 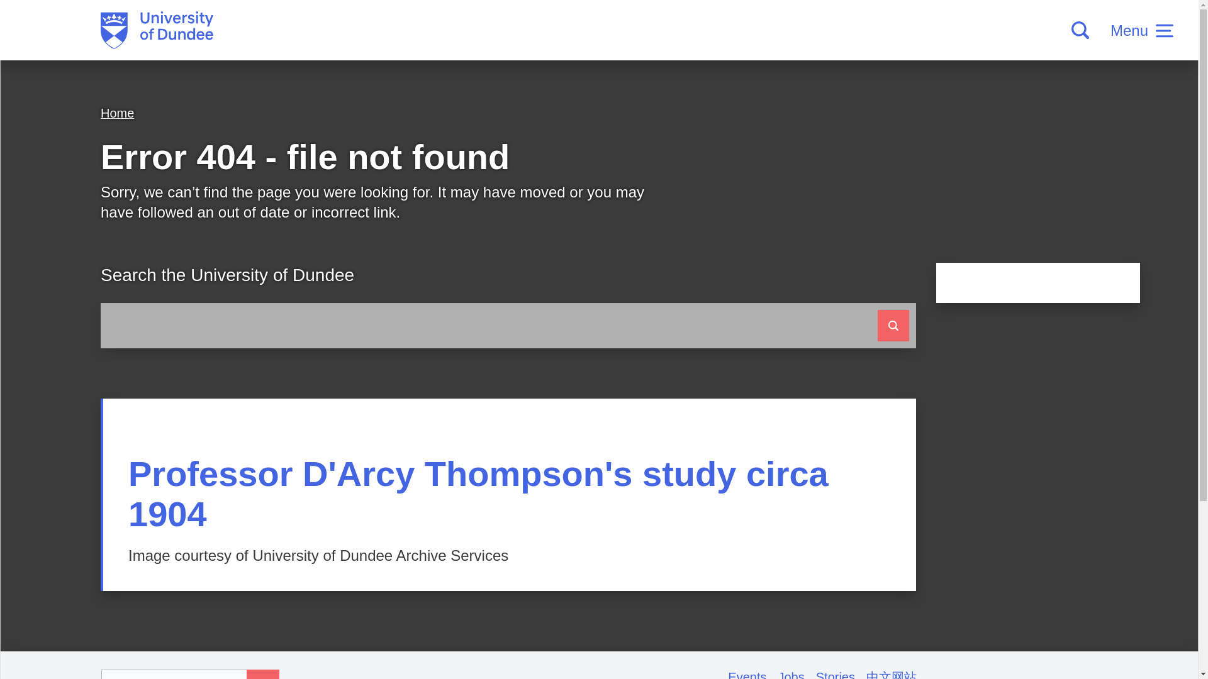 I want to click on Menu, so click(x=1141, y=30).